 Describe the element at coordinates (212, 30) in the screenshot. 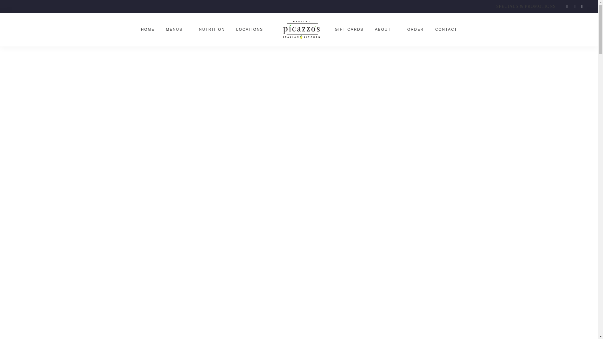

I see `NUTRITION` at that location.